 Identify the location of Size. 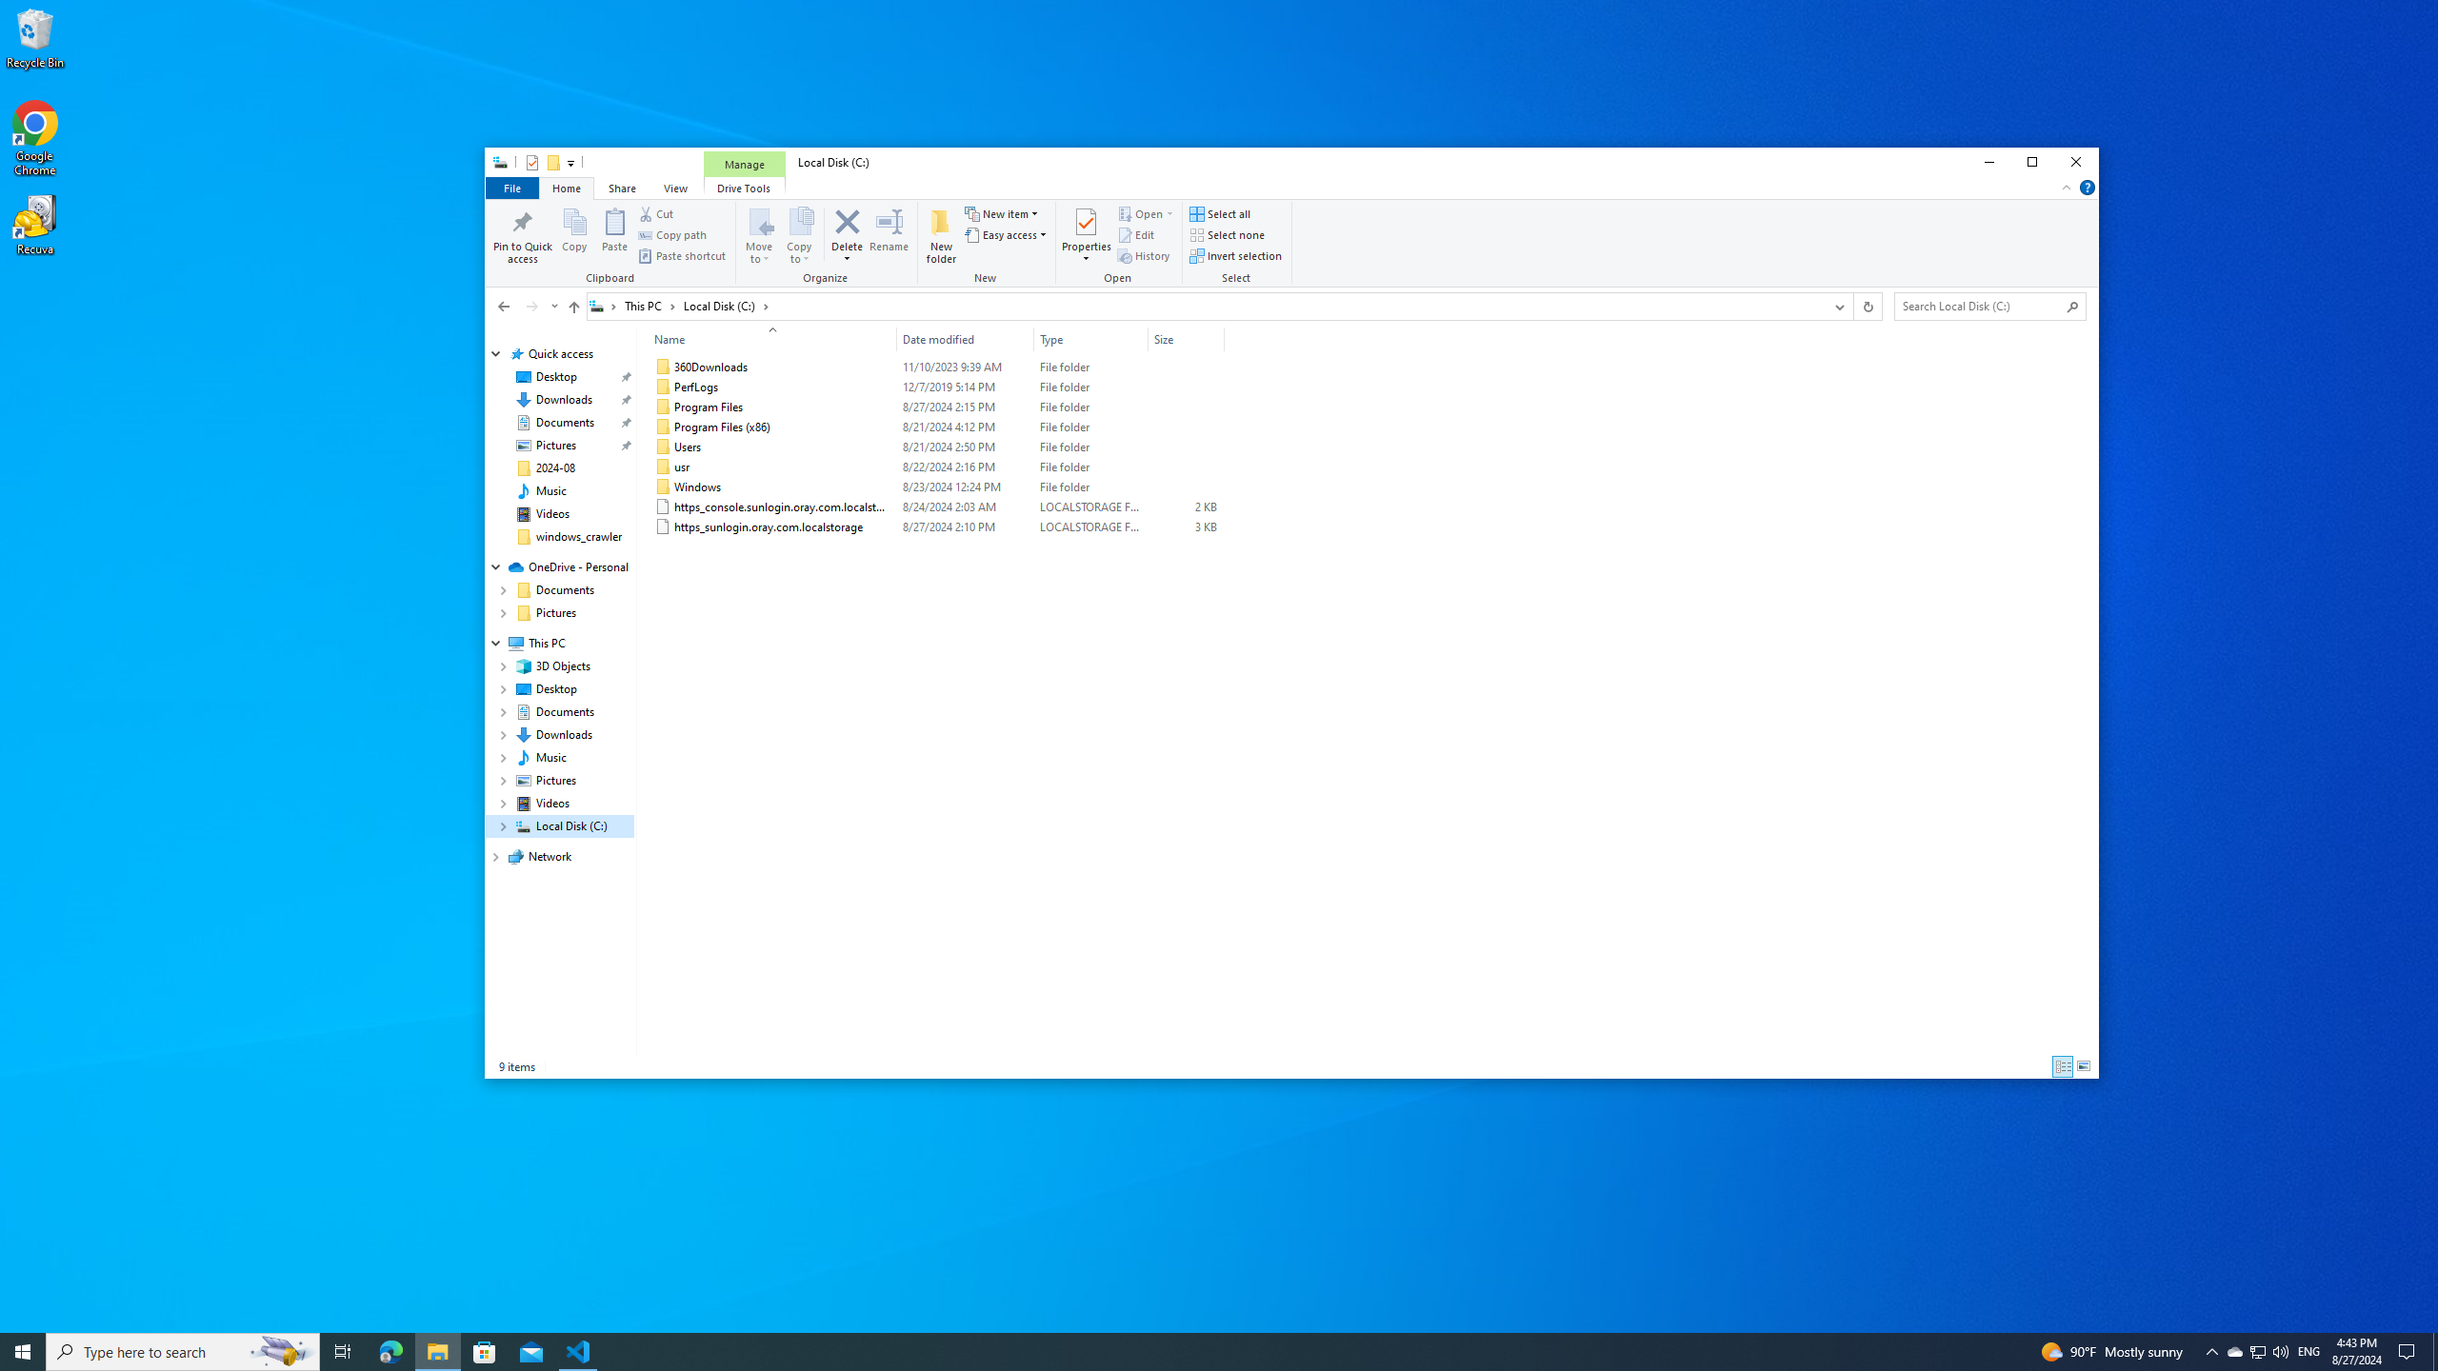
(1186, 527).